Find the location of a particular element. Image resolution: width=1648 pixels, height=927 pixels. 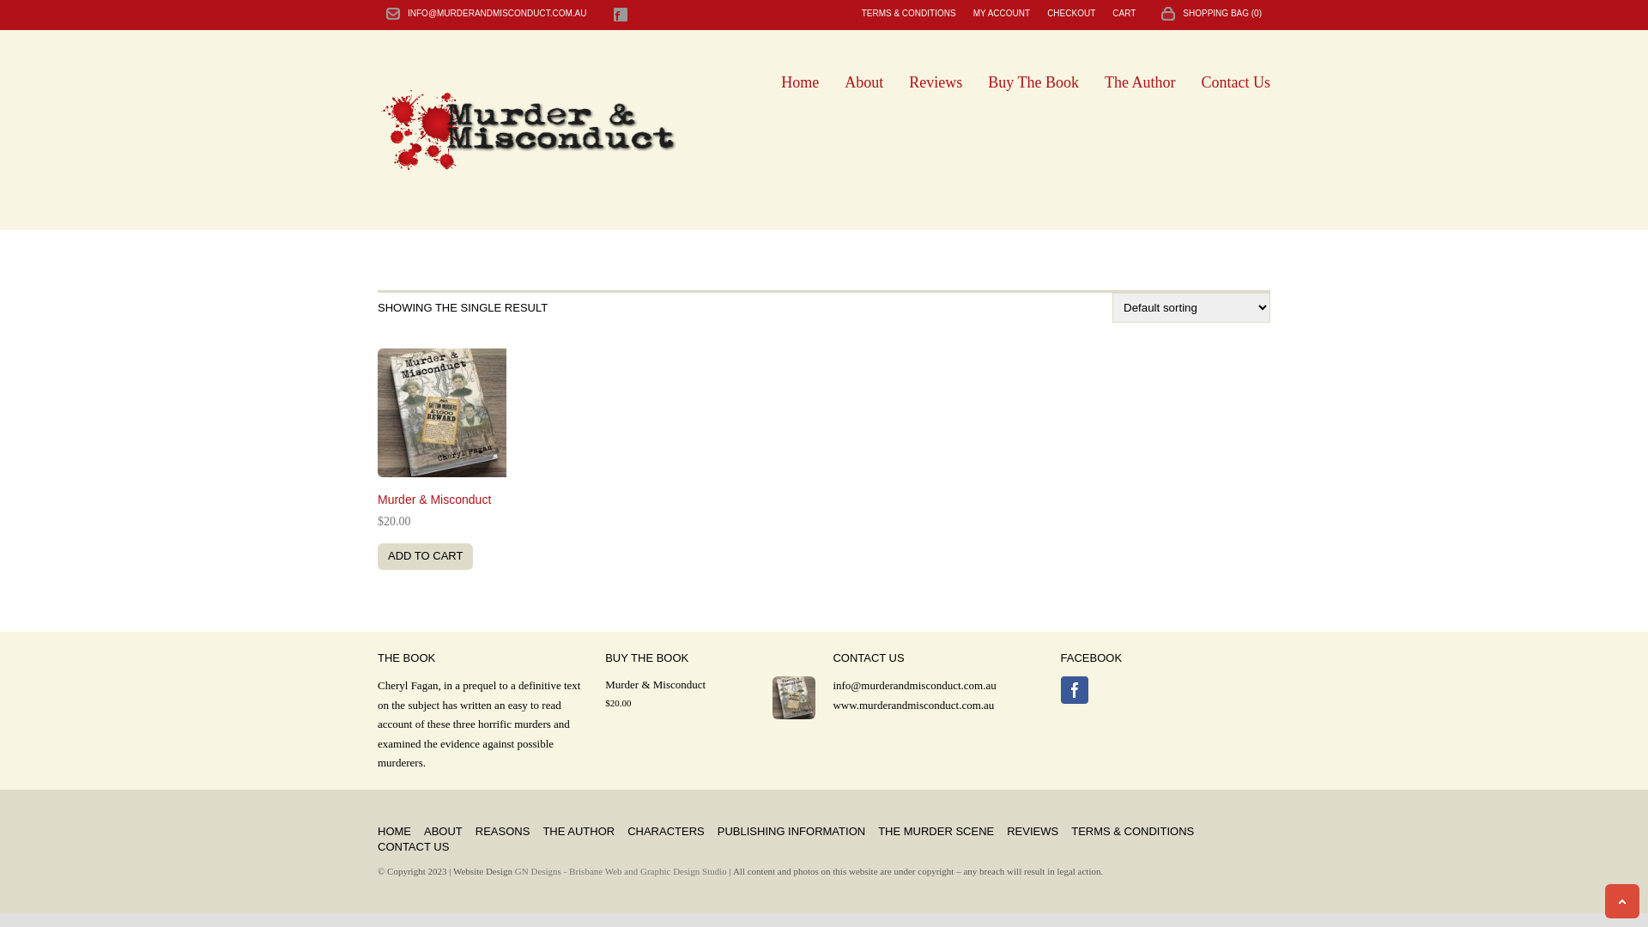

MY ACCOUNT is located at coordinates (1003, 14).